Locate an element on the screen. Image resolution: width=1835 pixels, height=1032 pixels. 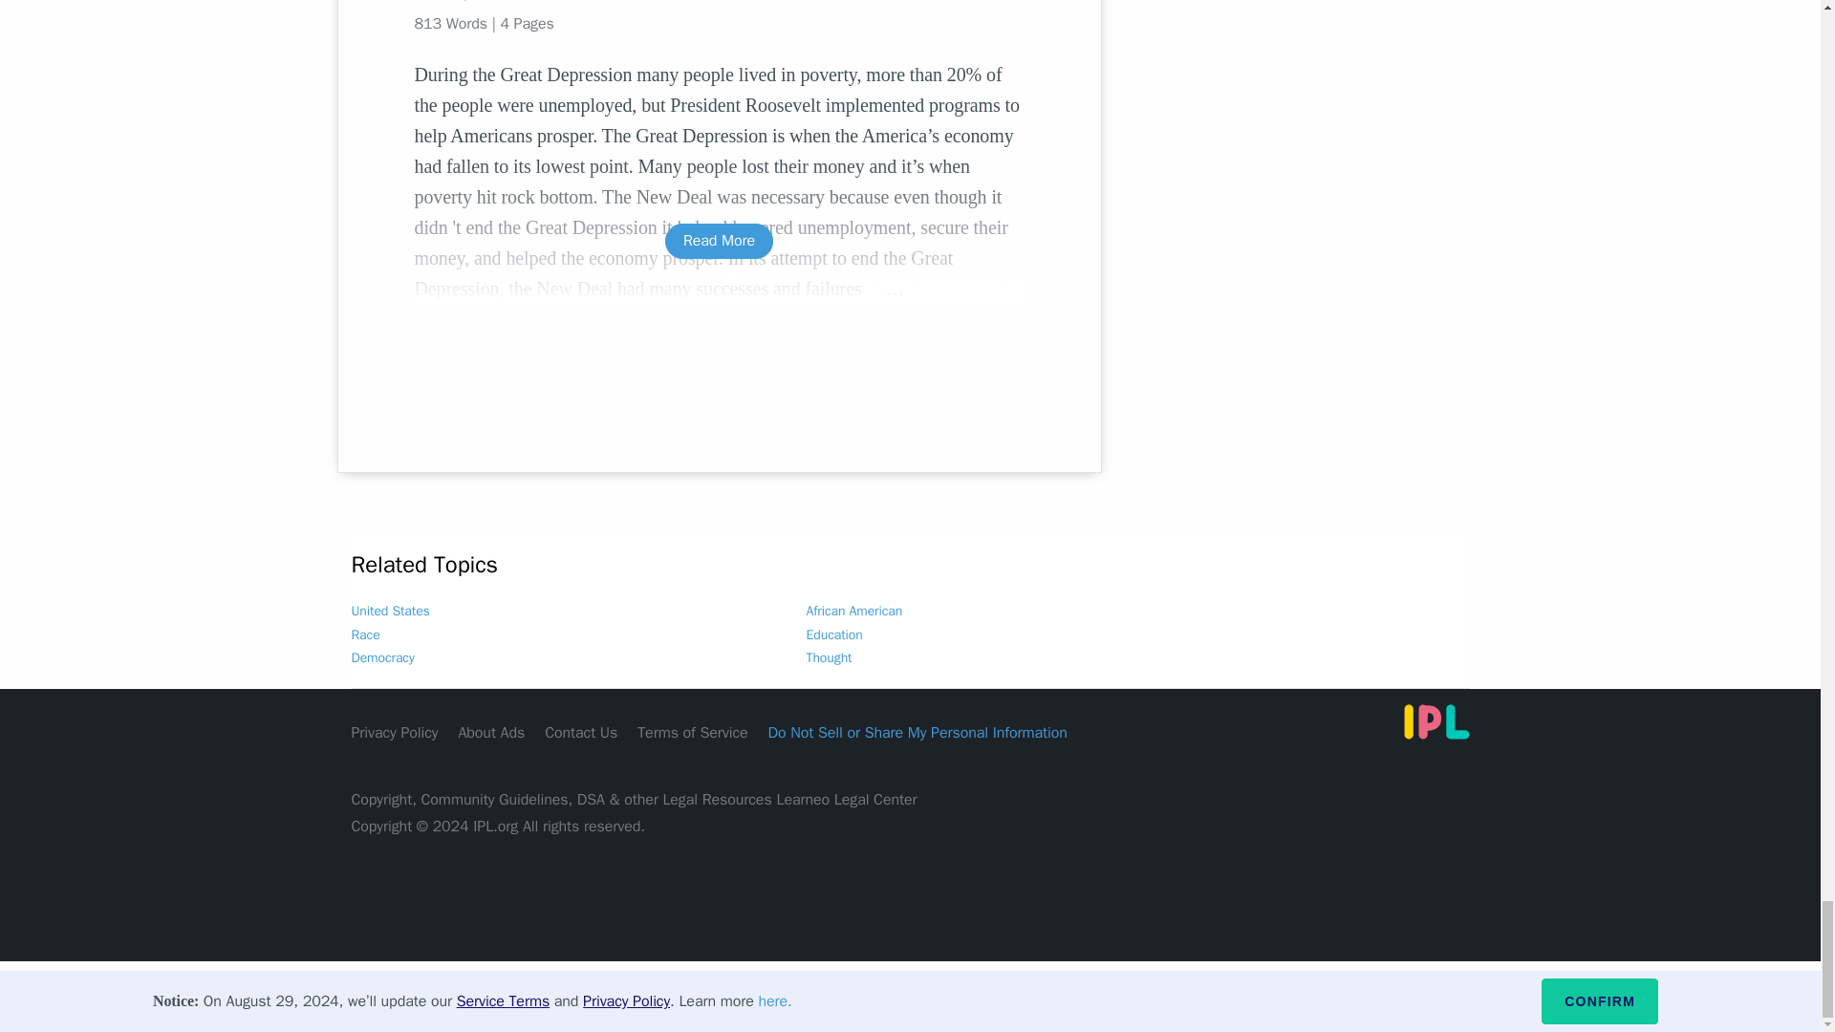
Thought is located at coordinates (830, 657).